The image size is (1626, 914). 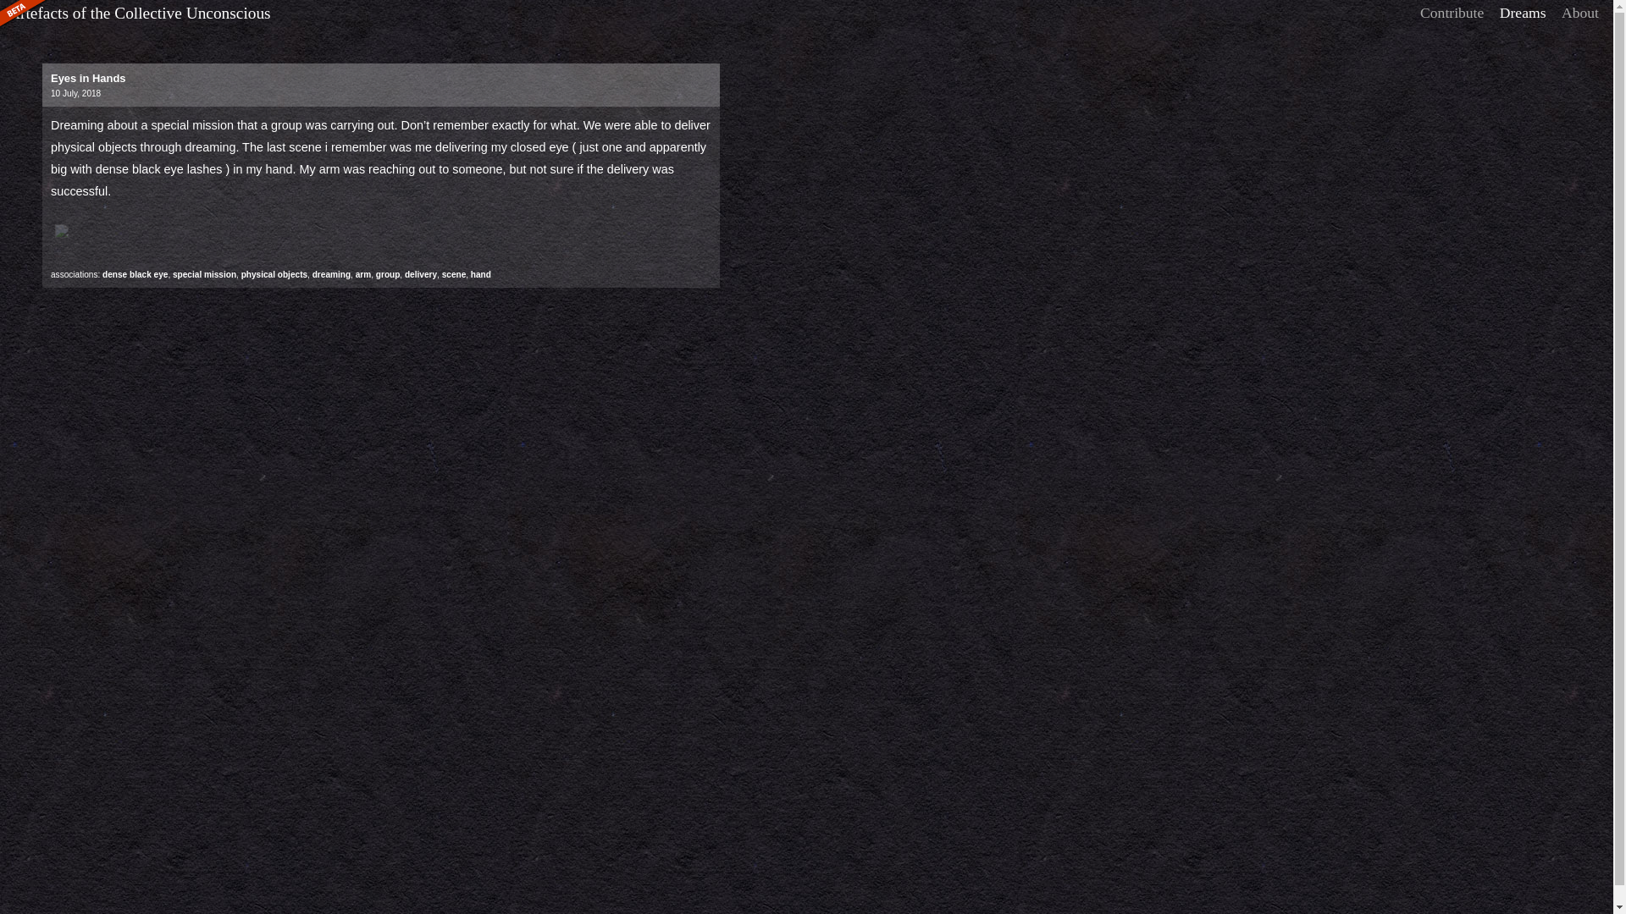 What do you see at coordinates (134, 274) in the screenshot?
I see `dense black eye` at bounding box center [134, 274].